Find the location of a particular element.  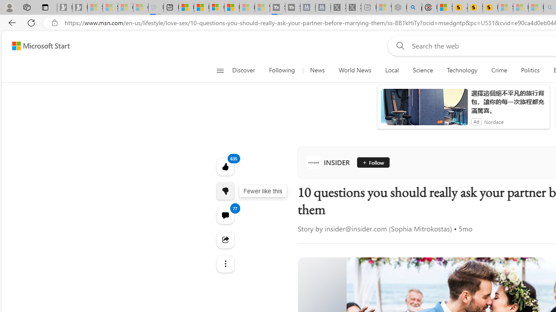

Web search is located at coordinates (399, 45).